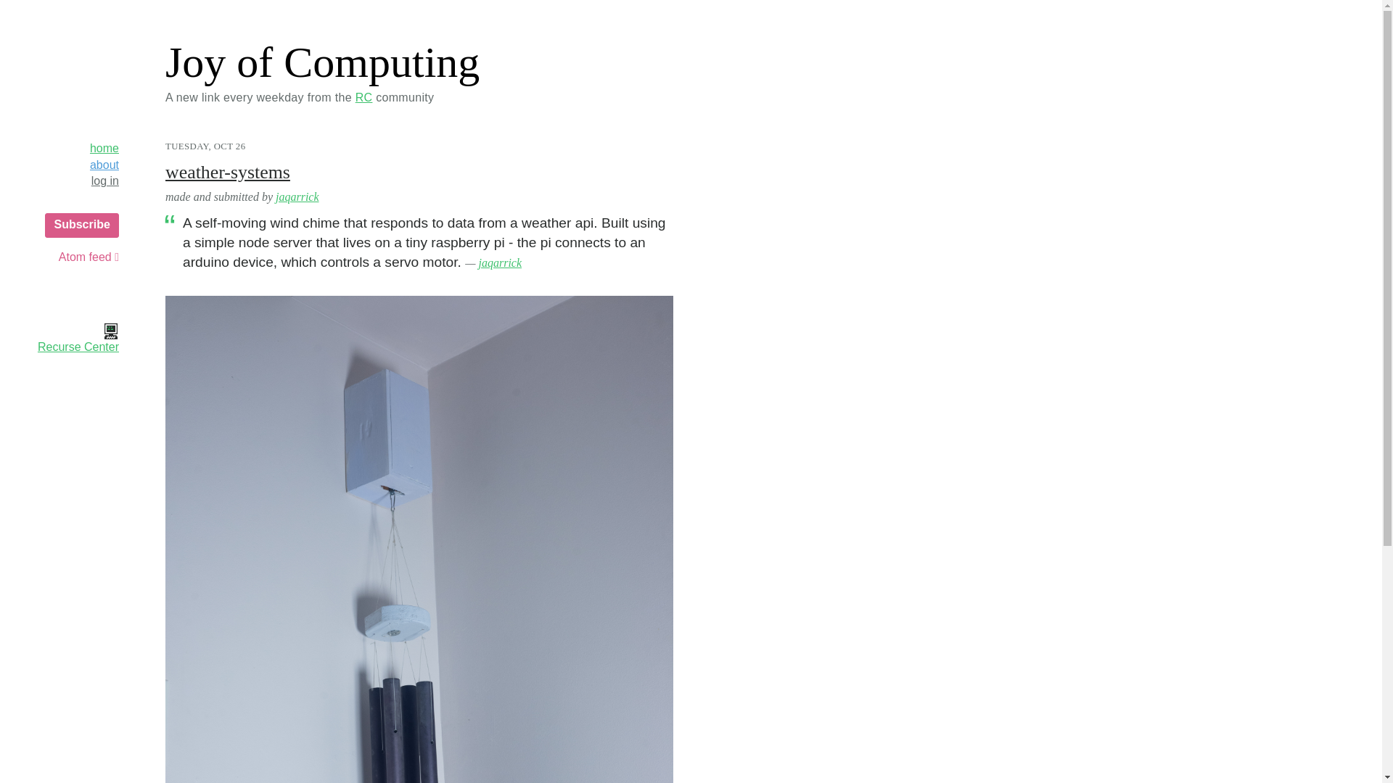  I want to click on home, so click(104, 149).